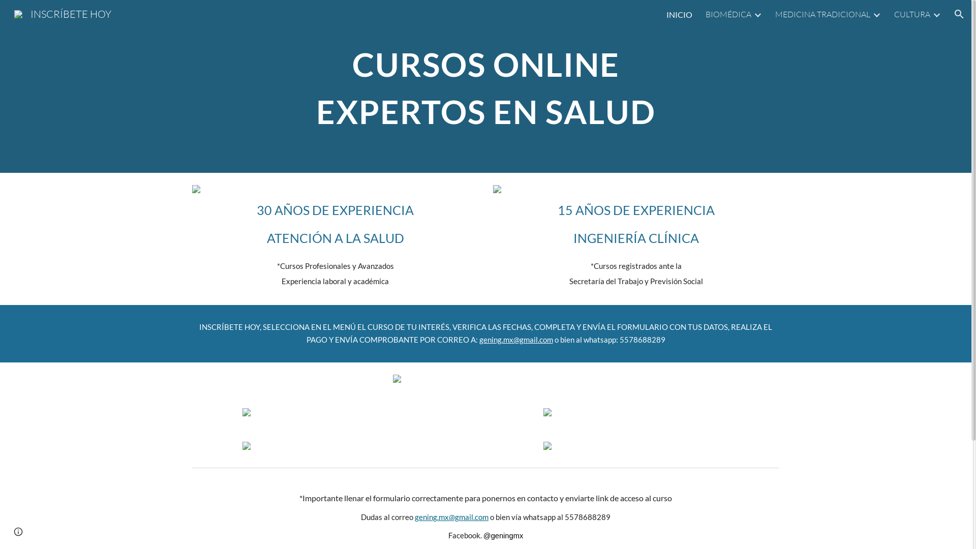  What do you see at coordinates (912, 14) in the screenshot?
I see `CULTURA` at bounding box center [912, 14].